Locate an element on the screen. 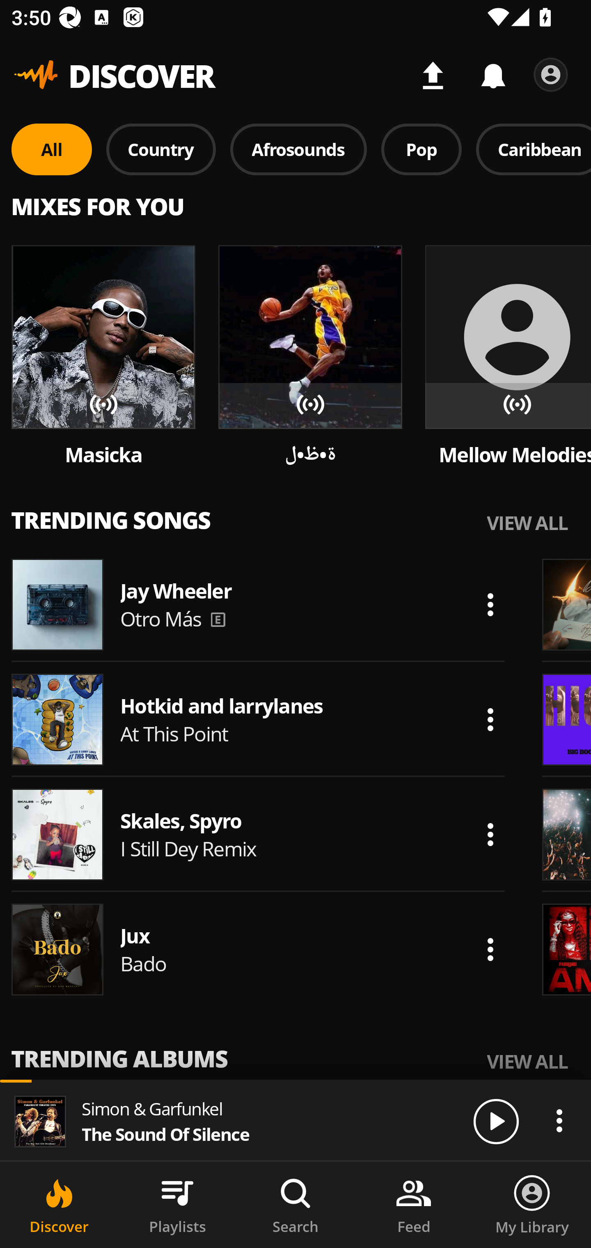 Image resolution: width=591 pixels, height=1248 pixels. VIEW ALL is located at coordinates (527, 522).